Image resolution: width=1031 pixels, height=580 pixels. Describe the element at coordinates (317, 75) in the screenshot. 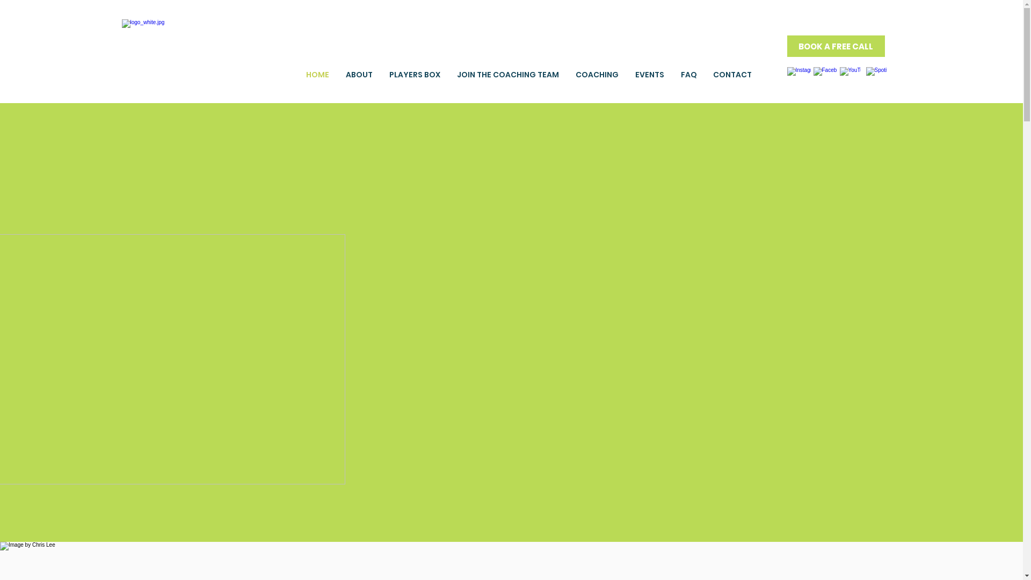

I see `HOME` at that location.